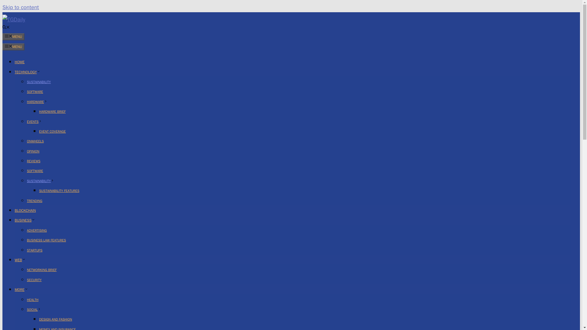  Describe the element at coordinates (35, 170) in the screenshot. I see `SOFTWARE` at that location.